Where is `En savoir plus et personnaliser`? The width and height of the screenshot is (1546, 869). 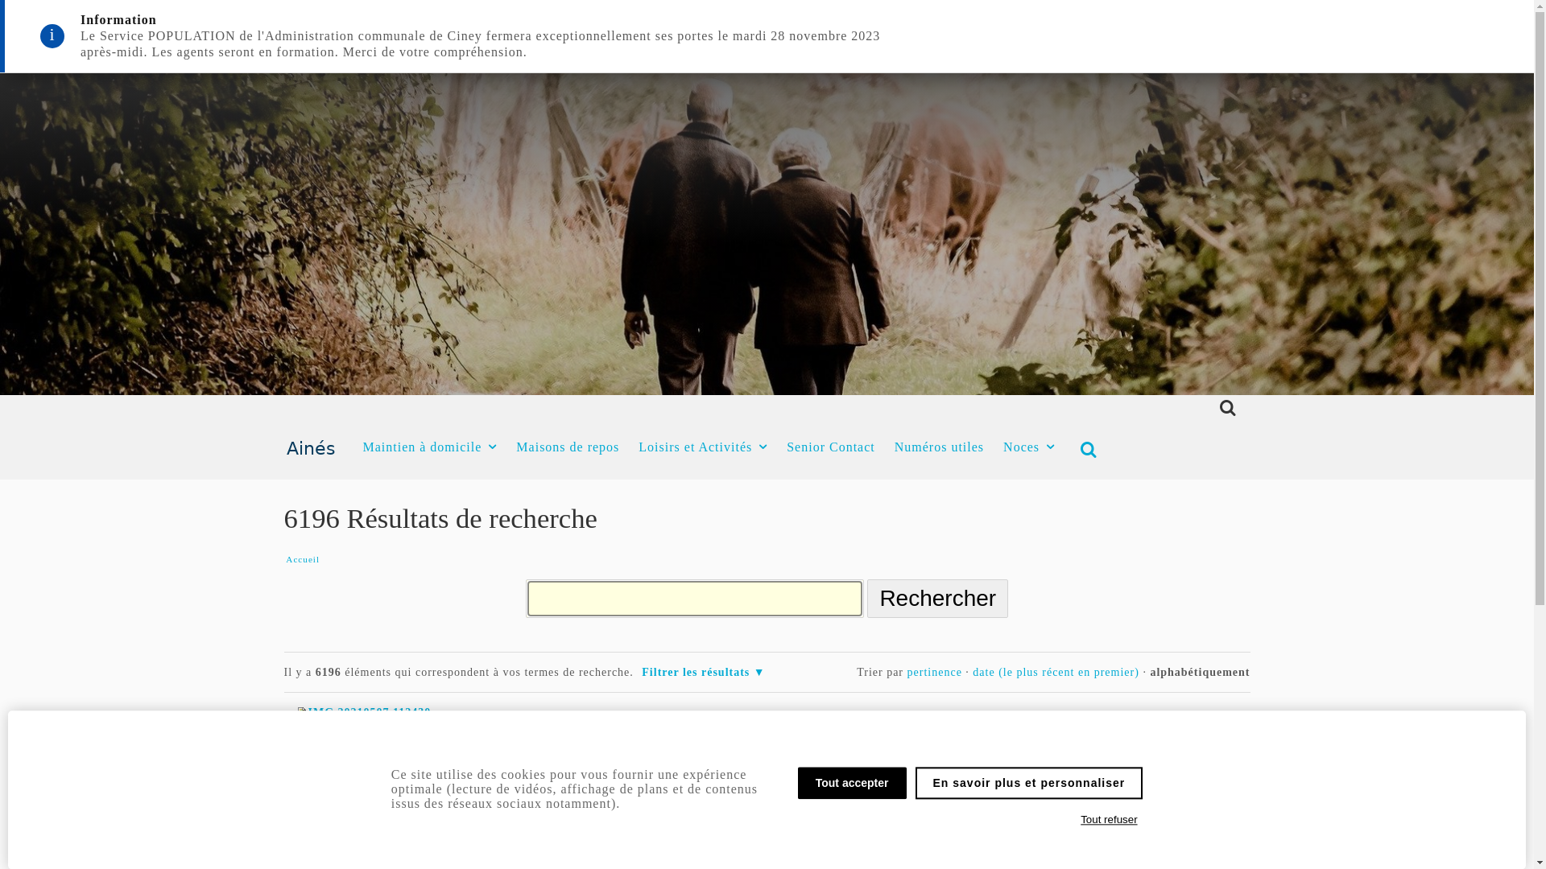
En savoir plus et personnaliser is located at coordinates (1029, 783).